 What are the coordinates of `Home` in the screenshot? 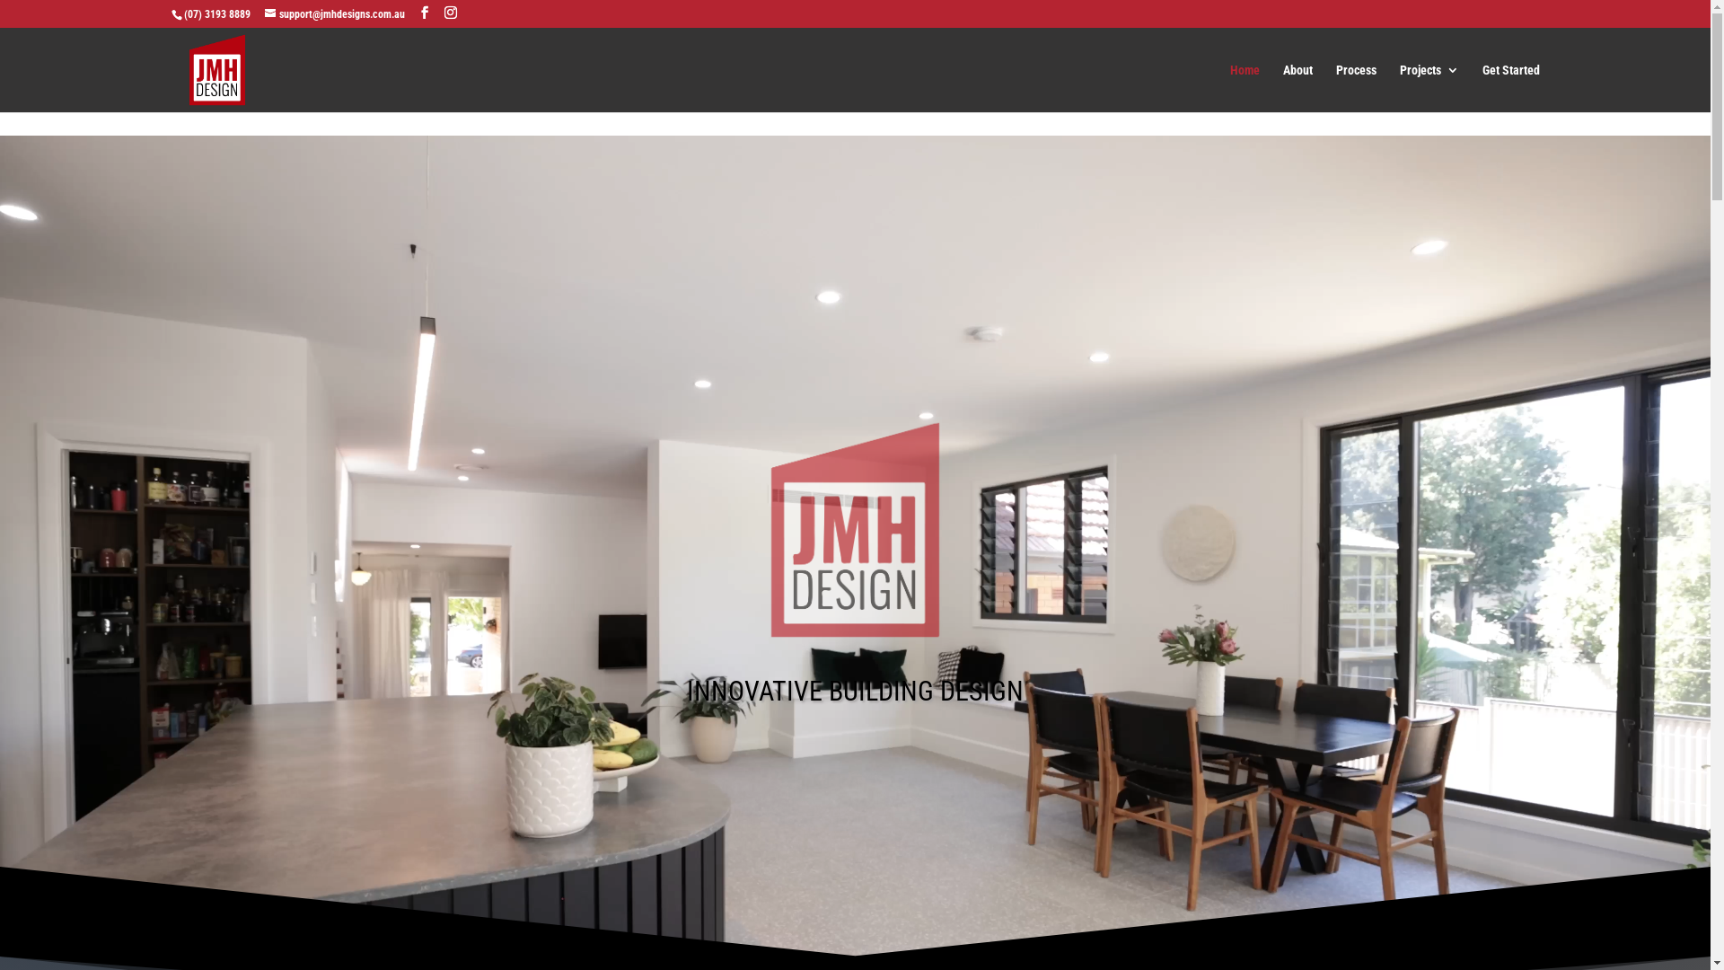 It's located at (1245, 88).